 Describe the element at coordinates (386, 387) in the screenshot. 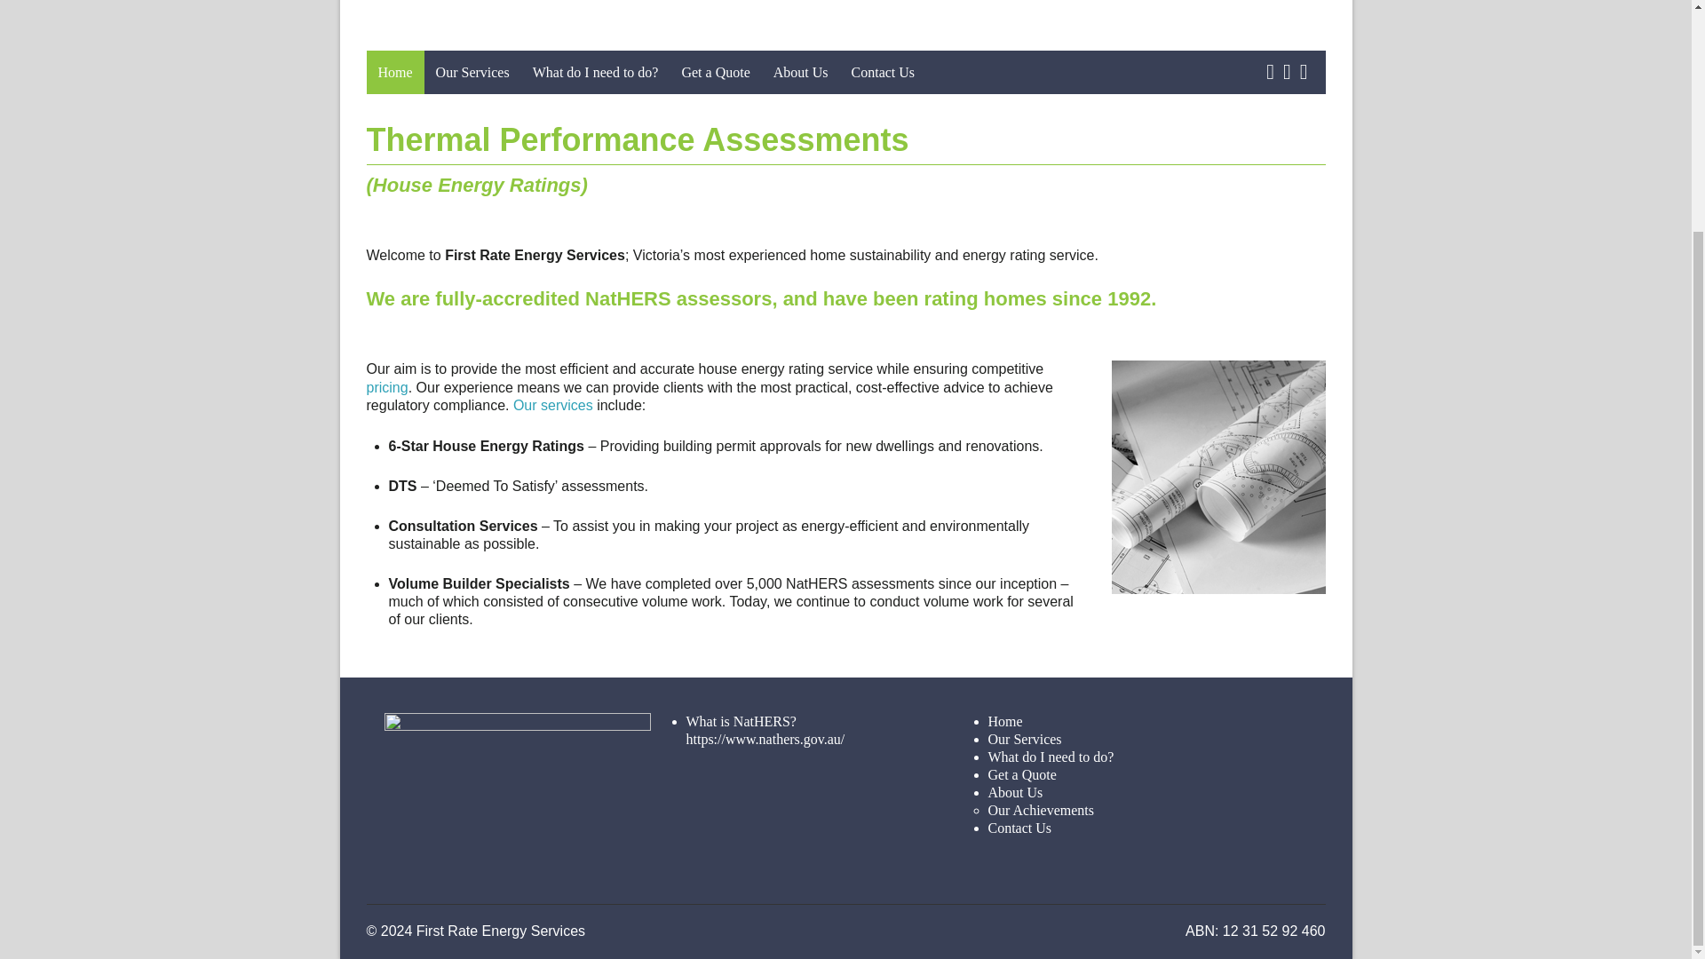

I see `pricing` at that location.